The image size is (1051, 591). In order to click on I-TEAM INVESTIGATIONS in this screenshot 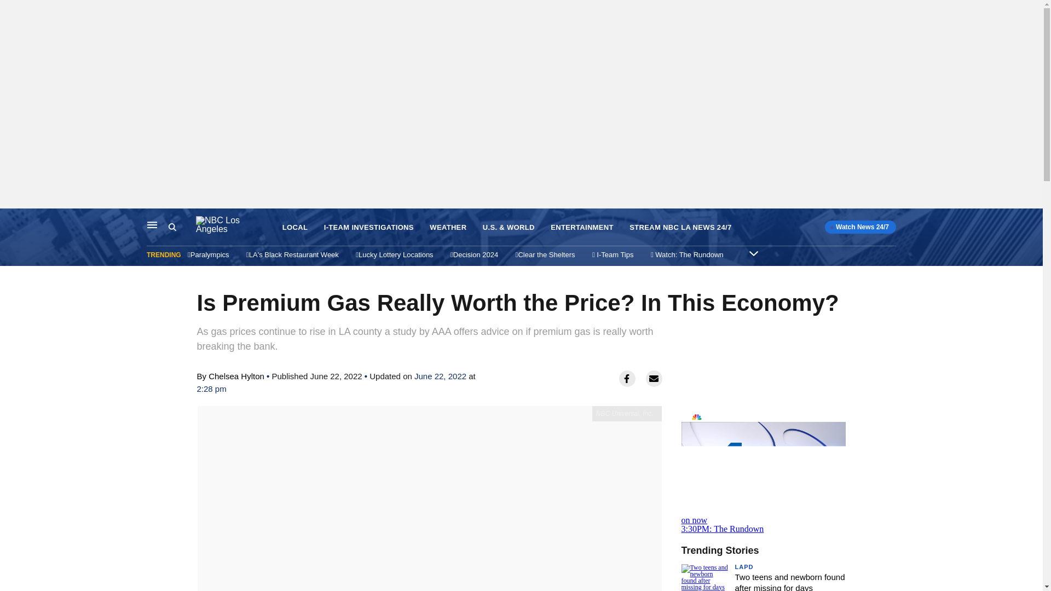, I will do `click(369, 228)`.